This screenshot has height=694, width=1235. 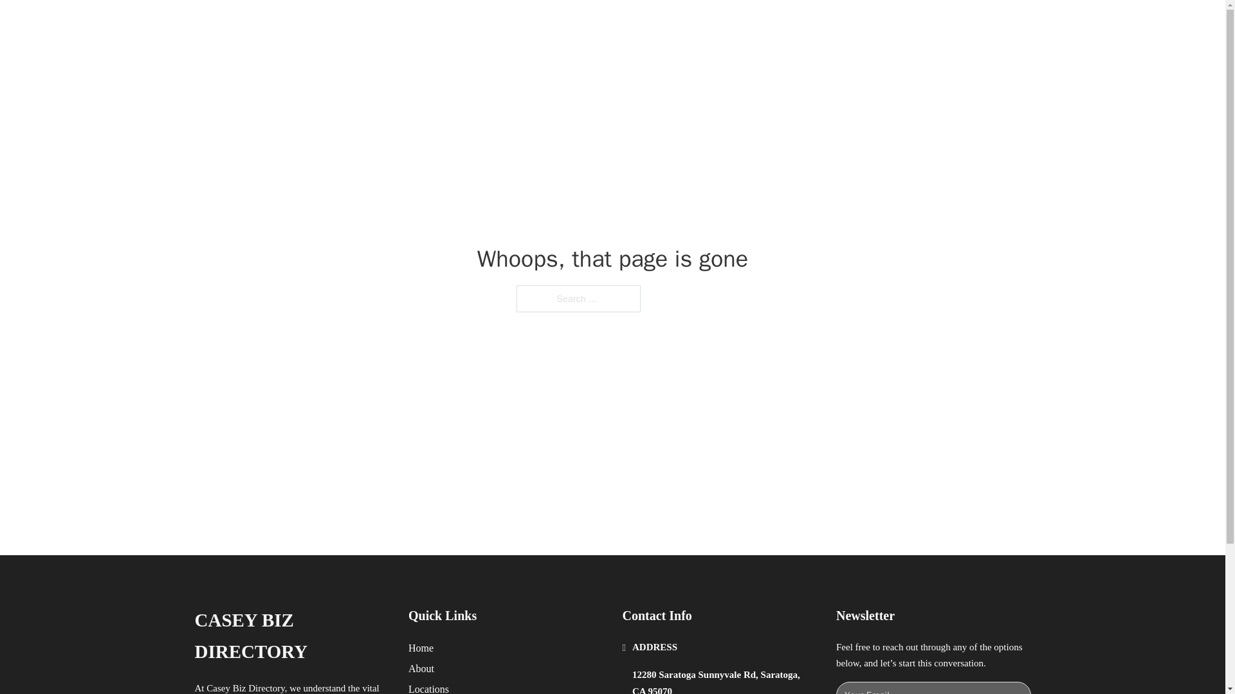 I want to click on CASEY BIZ DIRECTORY, so click(x=358, y=24).